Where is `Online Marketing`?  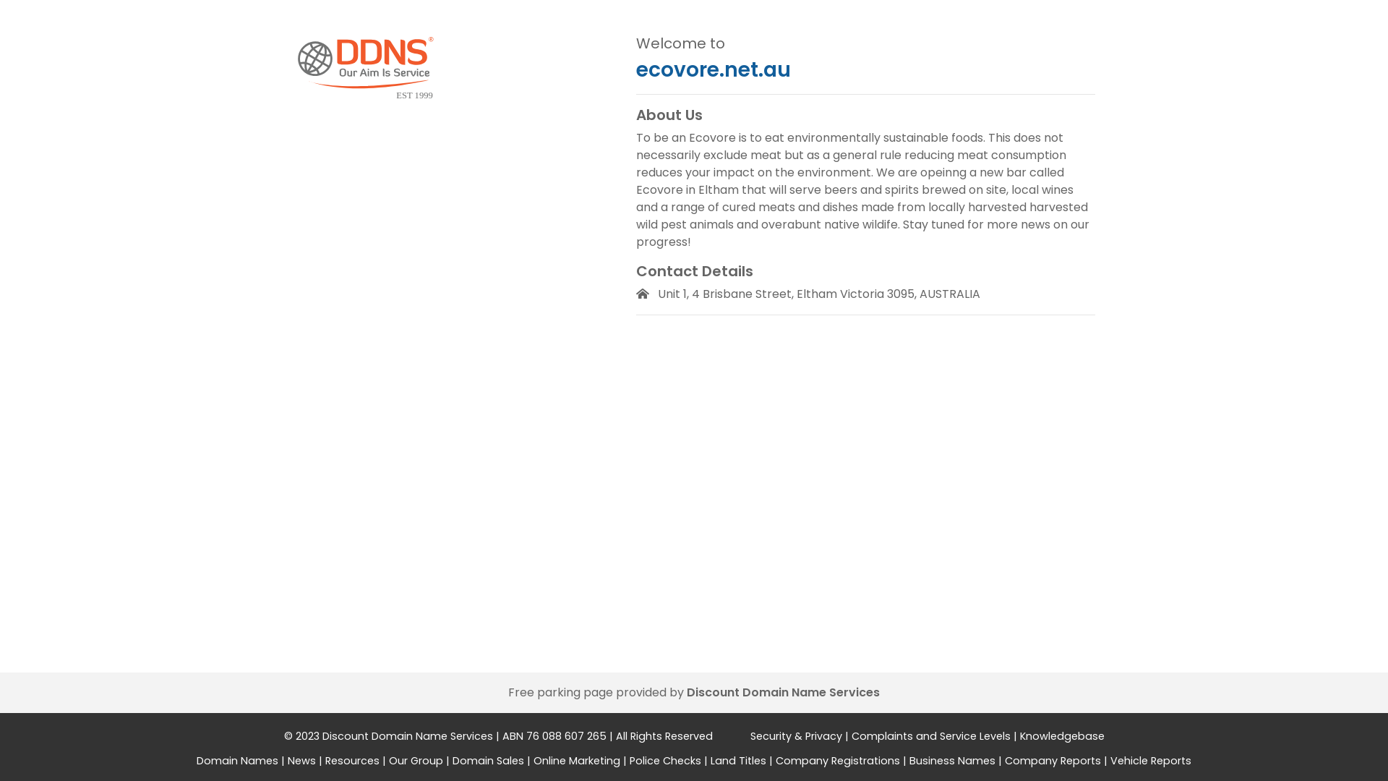
Online Marketing is located at coordinates (577, 761).